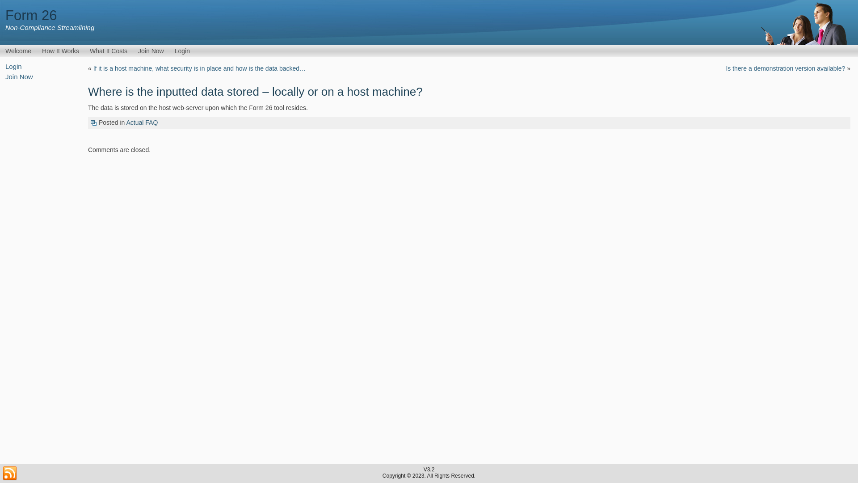 This screenshot has height=483, width=858. I want to click on Login, so click(182, 51).